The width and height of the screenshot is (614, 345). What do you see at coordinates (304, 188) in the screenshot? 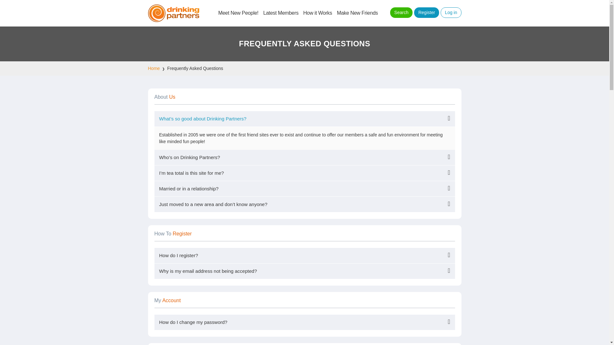
I see `Married or in a relationship?` at bounding box center [304, 188].